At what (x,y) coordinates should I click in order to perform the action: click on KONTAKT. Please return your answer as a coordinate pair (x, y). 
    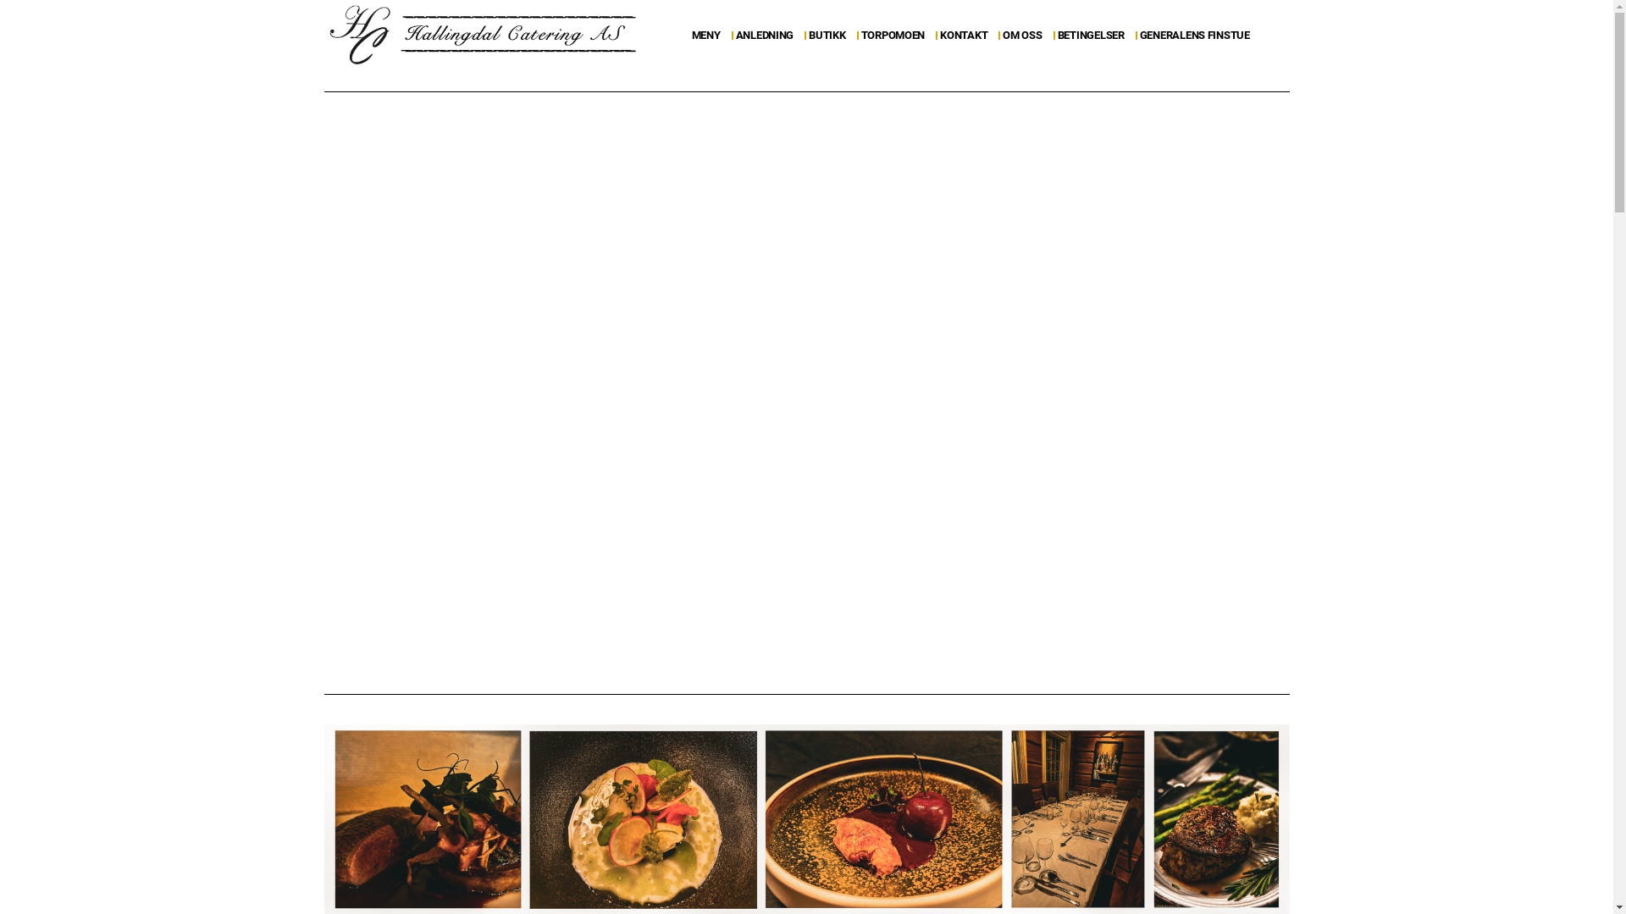
    Looking at the image, I should click on (968, 36).